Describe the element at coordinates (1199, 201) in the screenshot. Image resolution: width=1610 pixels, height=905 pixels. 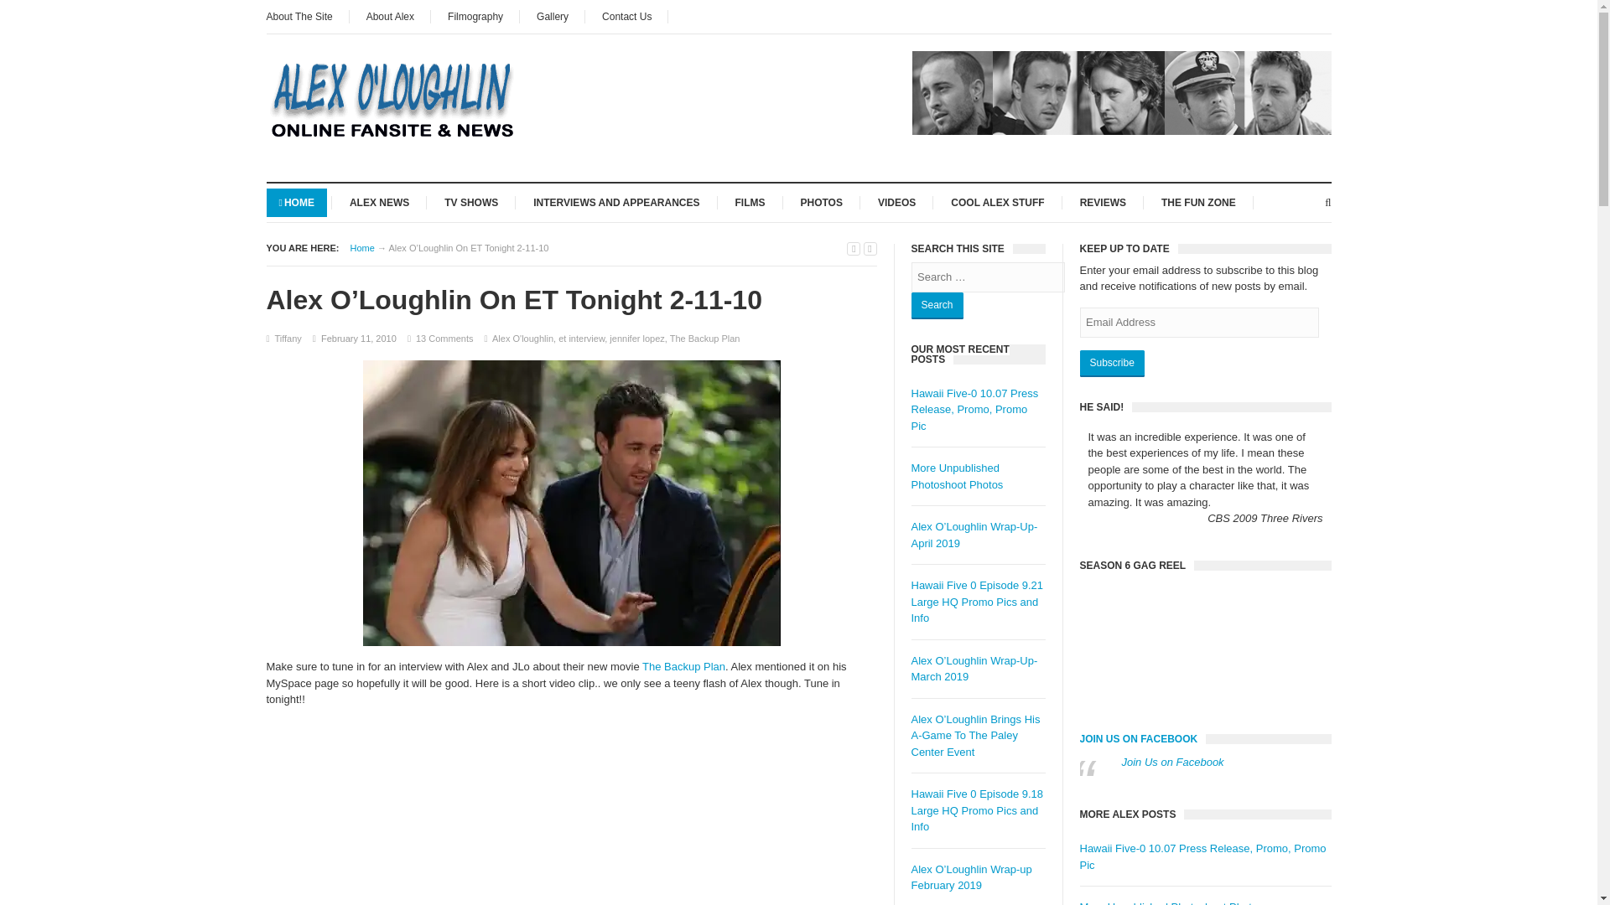
I see `THE FUN ZONE` at that location.